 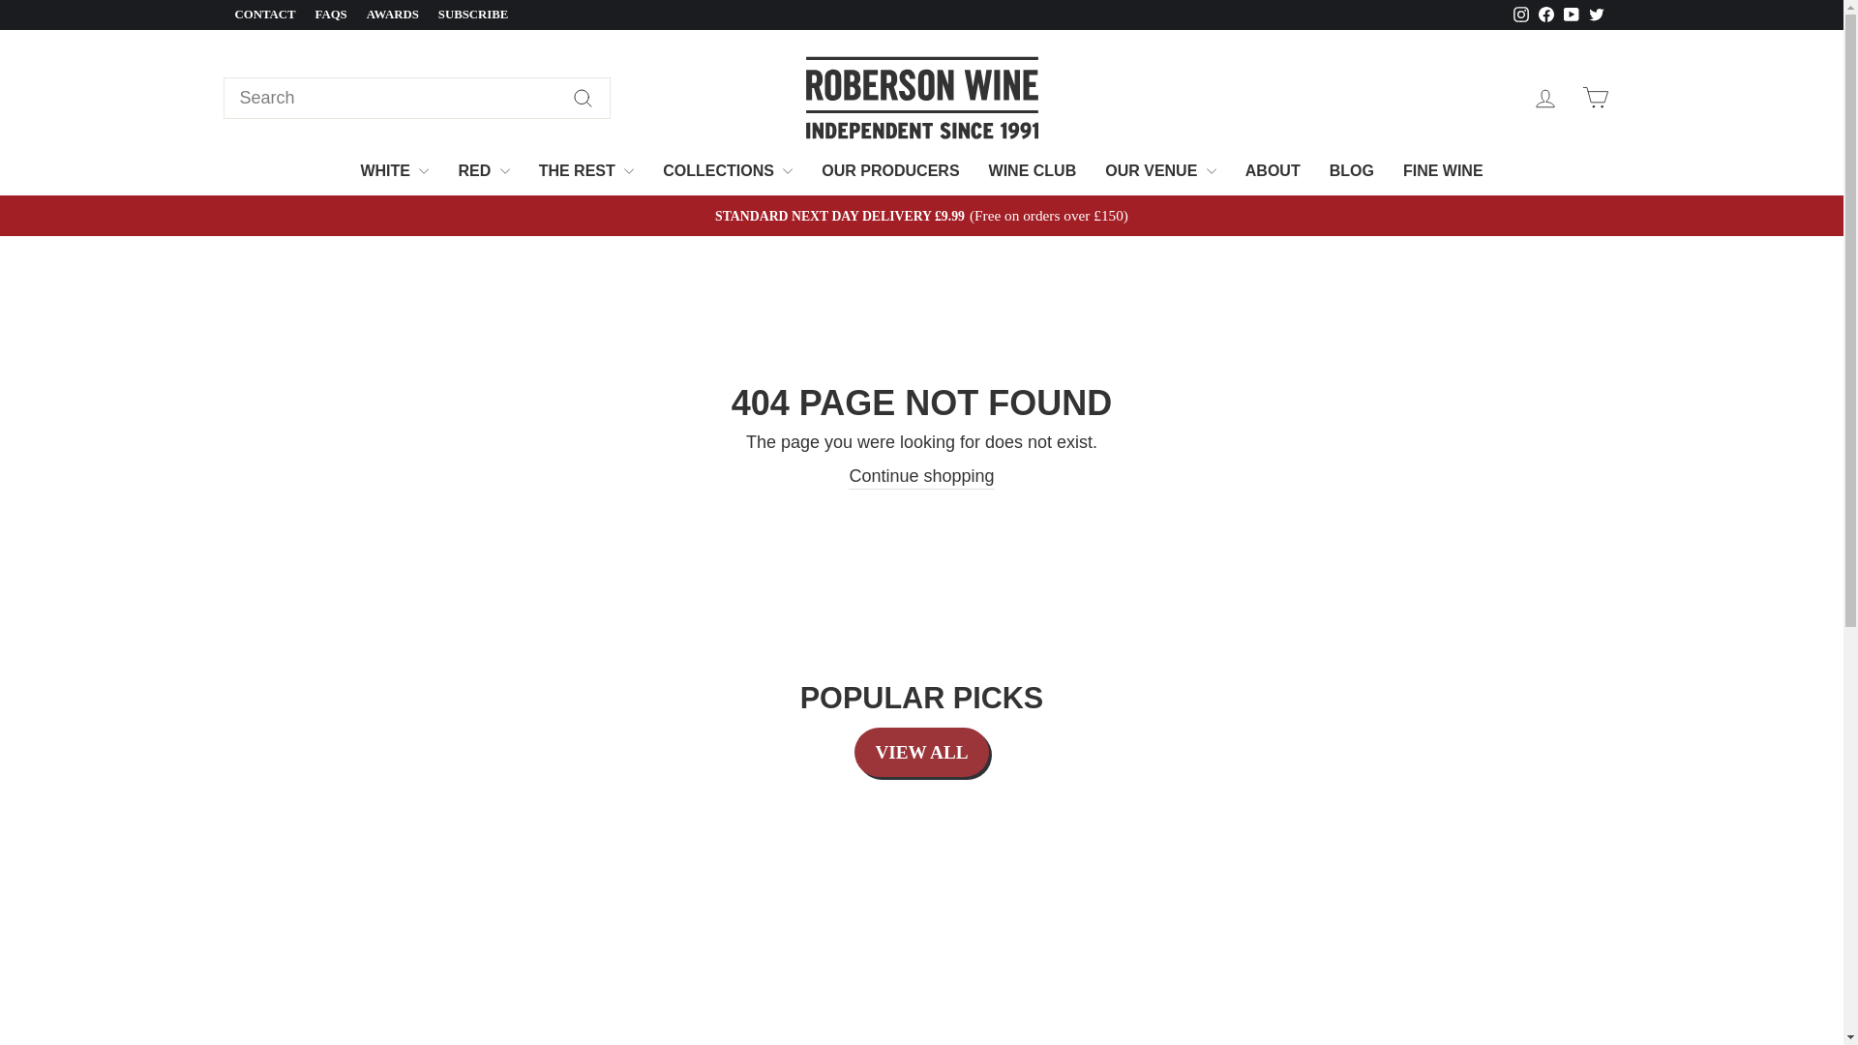 I want to click on ACCOUNT, so click(x=1544, y=98).